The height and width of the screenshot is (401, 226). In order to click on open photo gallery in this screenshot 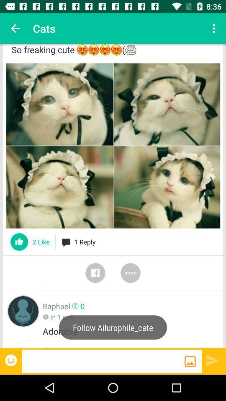, I will do `click(190, 361)`.